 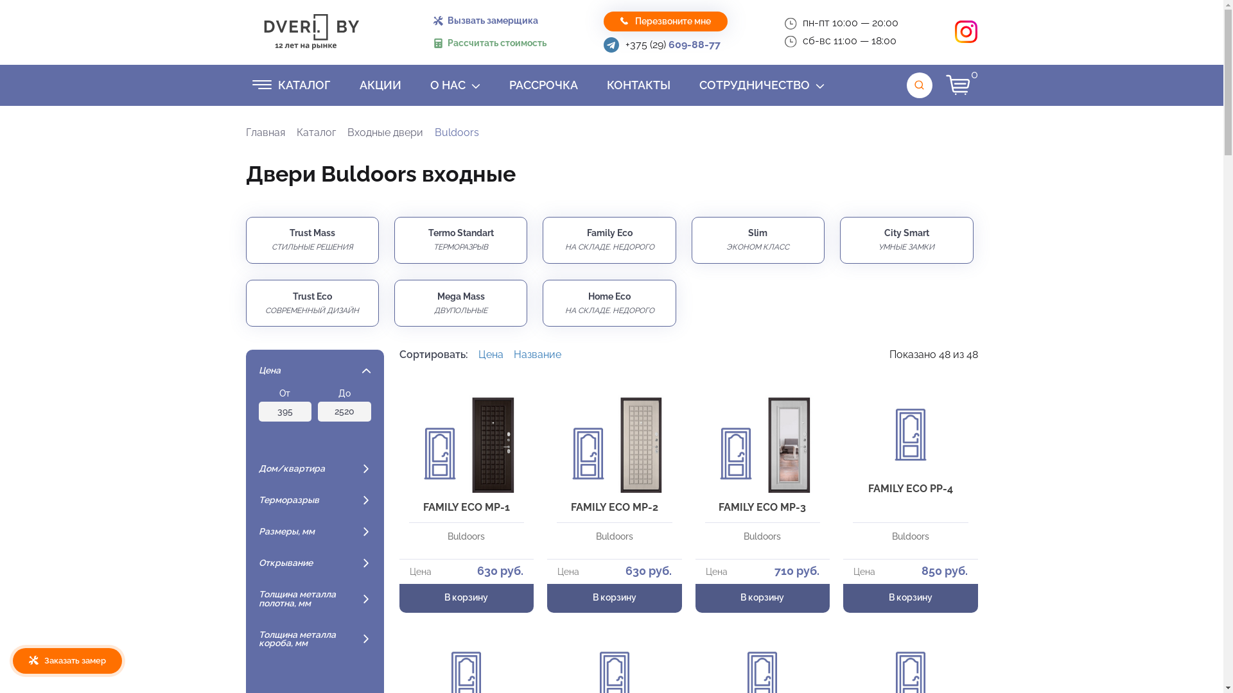 What do you see at coordinates (615, 459) in the screenshot?
I see `FAMILY ECO MP-2` at bounding box center [615, 459].